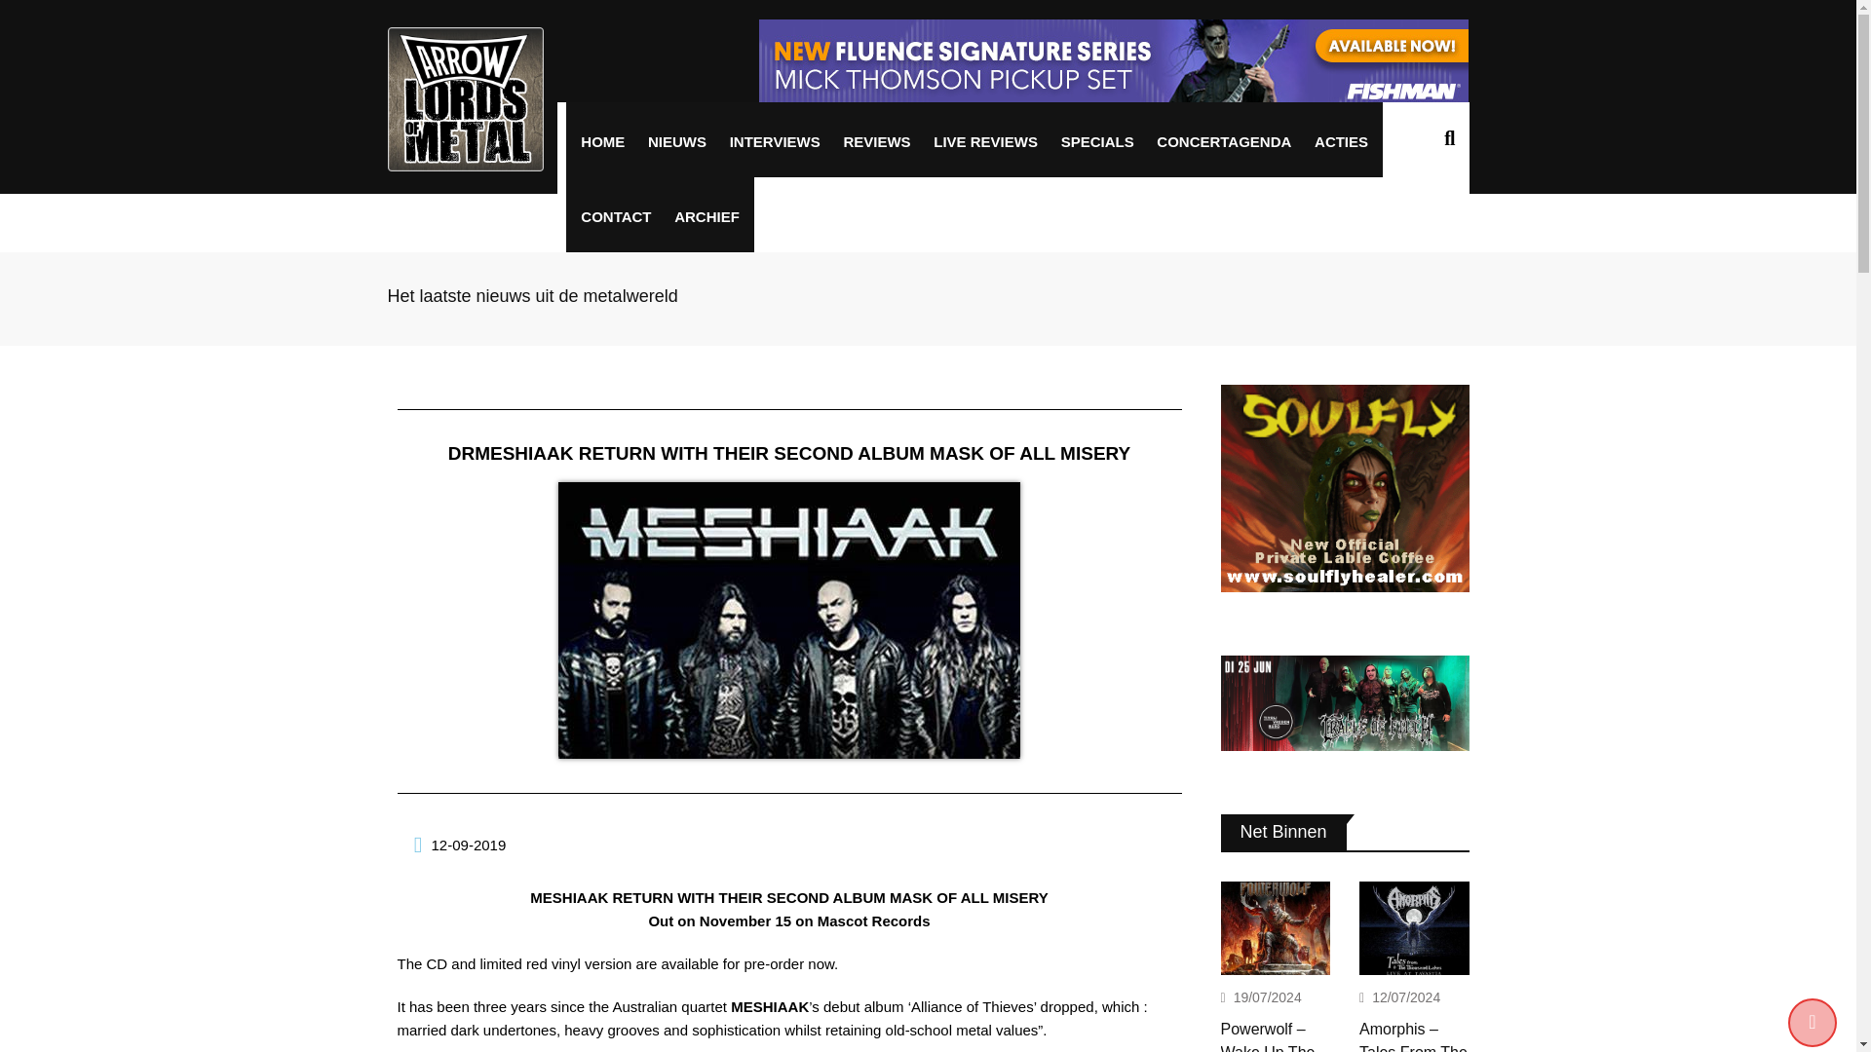  Describe the element at coordinates (774, 142) in the screenshot. I see `INTERVIEWS` at that location.